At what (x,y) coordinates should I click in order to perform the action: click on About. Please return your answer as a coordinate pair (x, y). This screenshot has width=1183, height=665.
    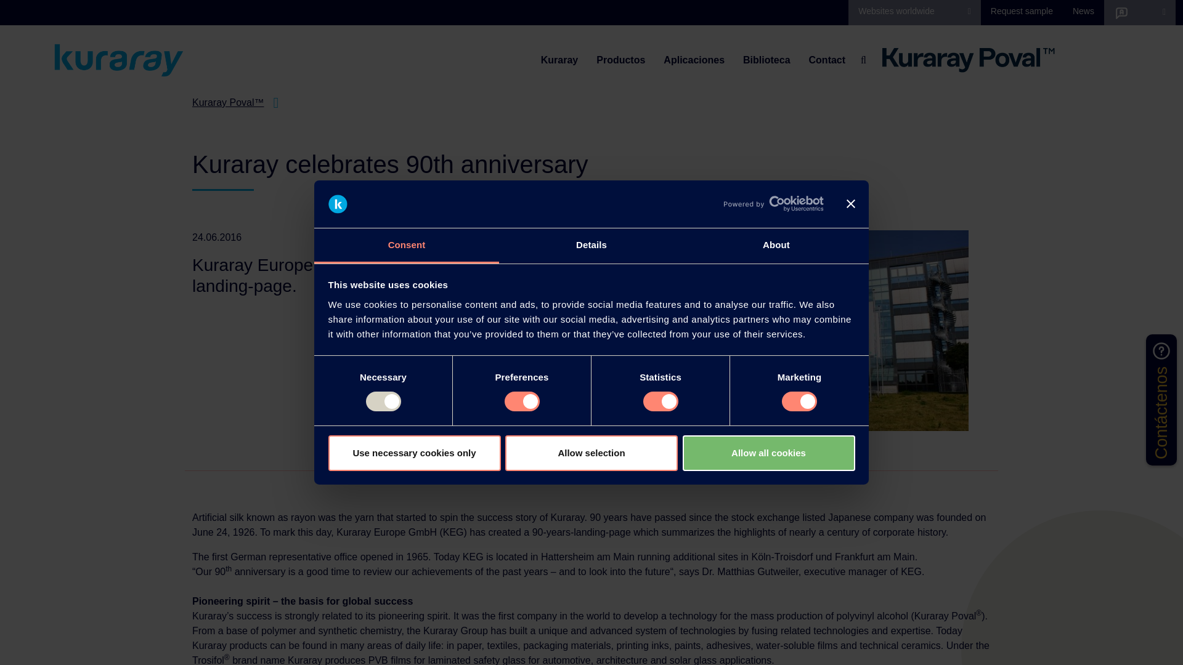
    Looking at the image, I should click on (776, 246).